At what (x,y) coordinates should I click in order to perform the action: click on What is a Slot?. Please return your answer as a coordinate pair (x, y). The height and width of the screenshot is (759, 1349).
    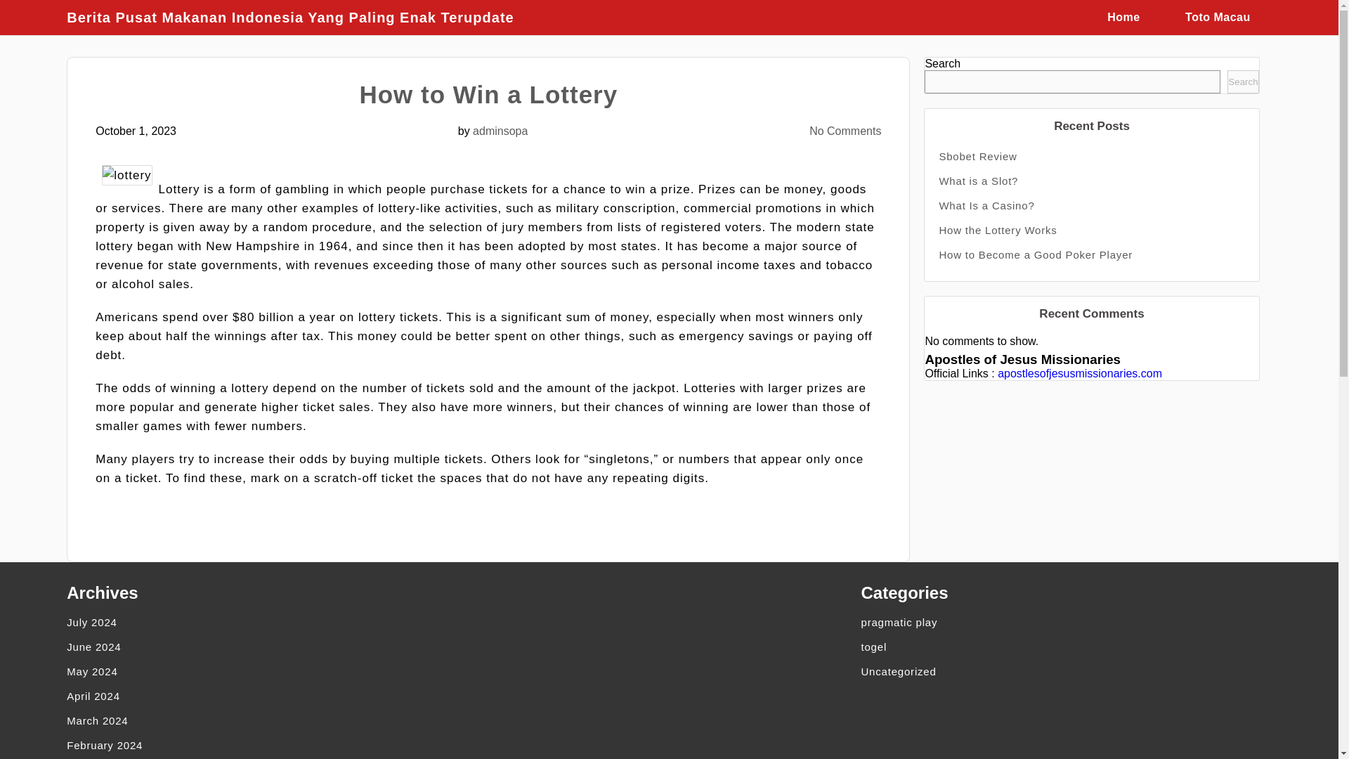
    Looking at the image, I should click on (1091, 181).